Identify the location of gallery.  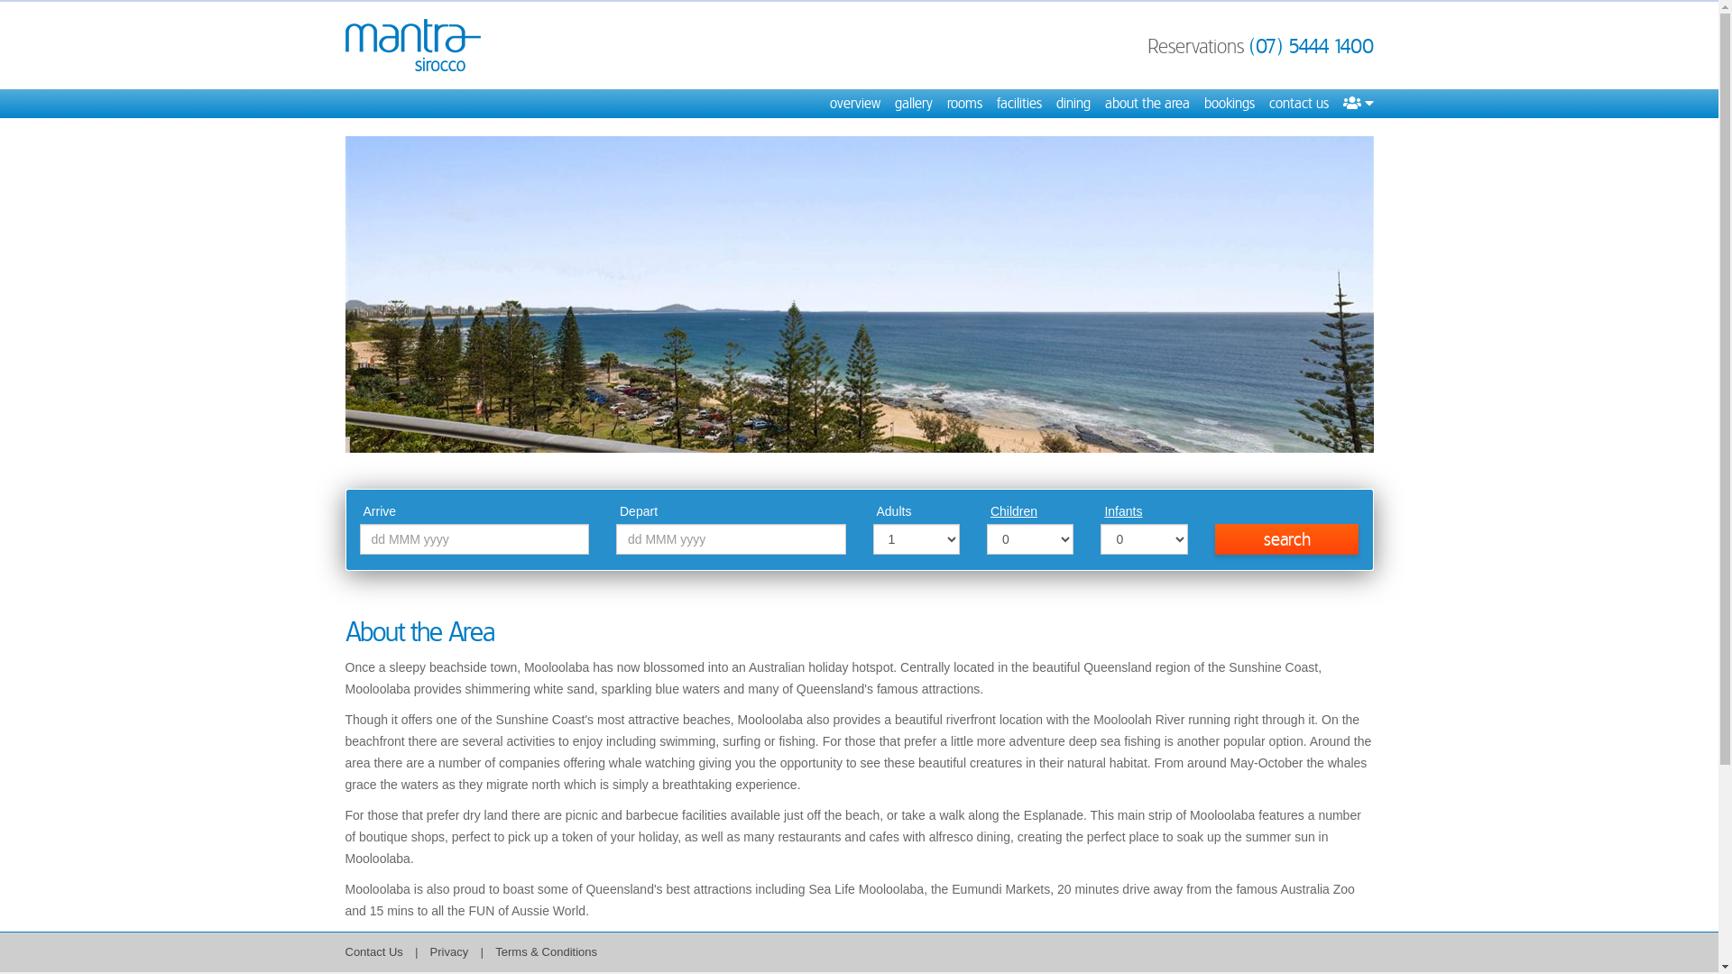
(914, 104).